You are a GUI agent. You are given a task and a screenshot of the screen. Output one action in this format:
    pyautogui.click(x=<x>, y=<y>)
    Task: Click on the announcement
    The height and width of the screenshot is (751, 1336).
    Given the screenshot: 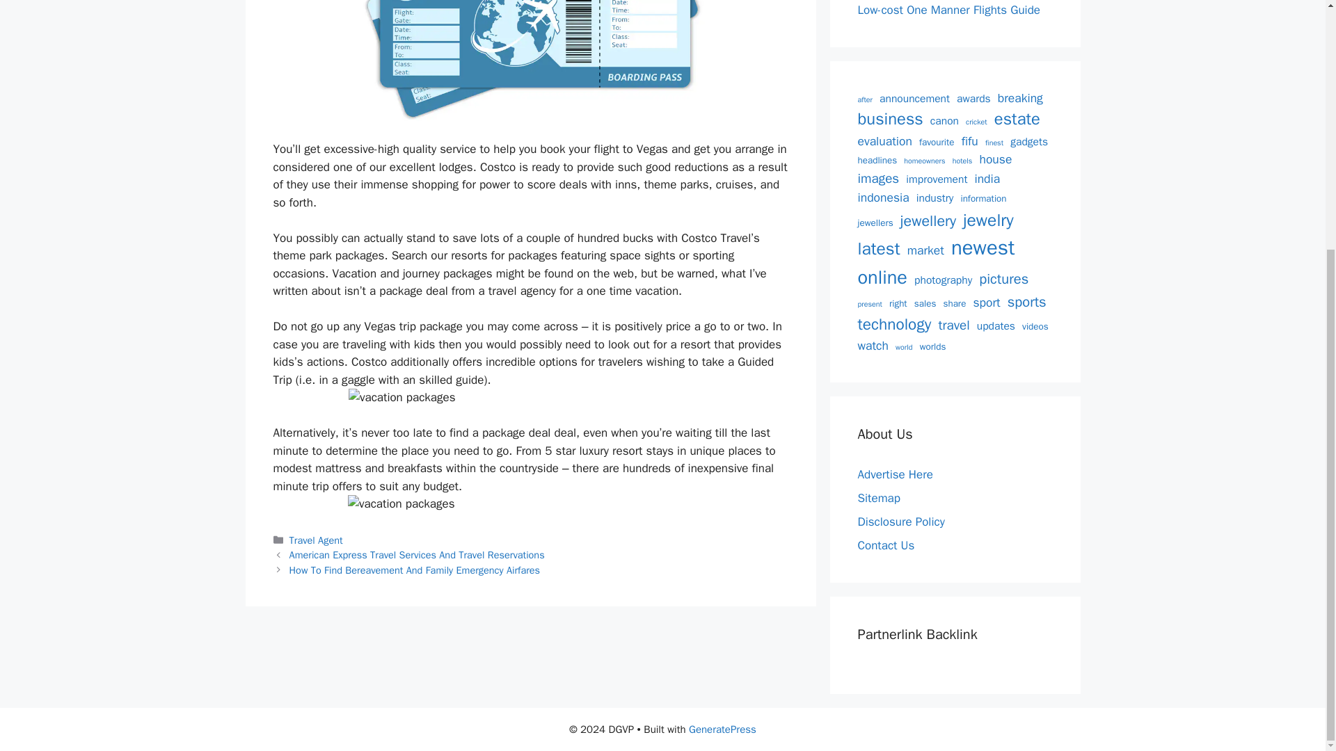 What is the action you would take?
    pyautogui.click(x=914, y=99)
    